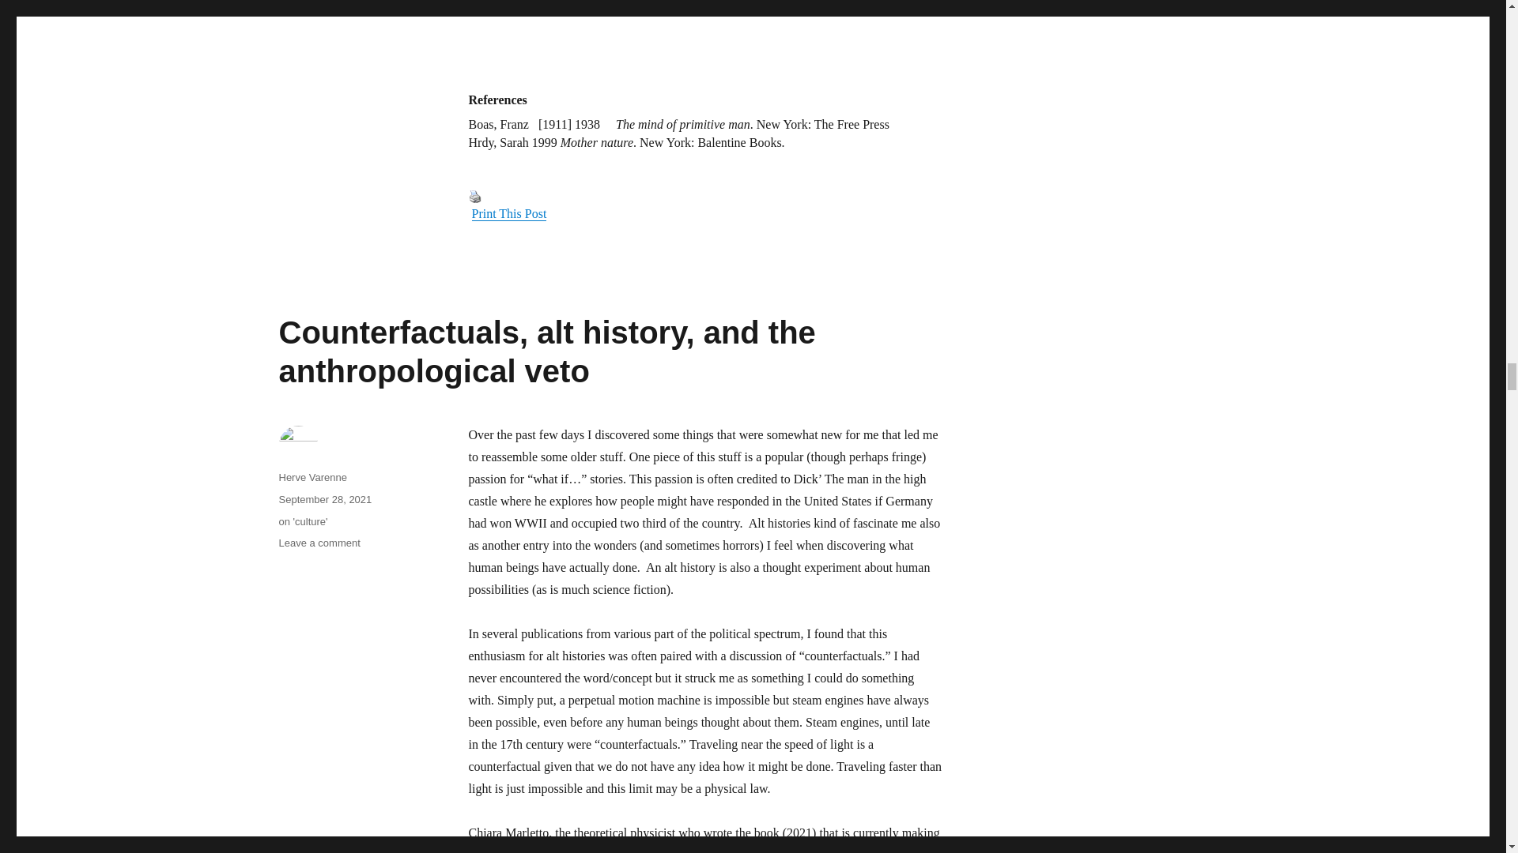 Image resolution: width=1518 pixels, height=853 pixels. Describe the element at coordinates (312, 477) in the screenshot. I see `Herve Varenne` at that location.